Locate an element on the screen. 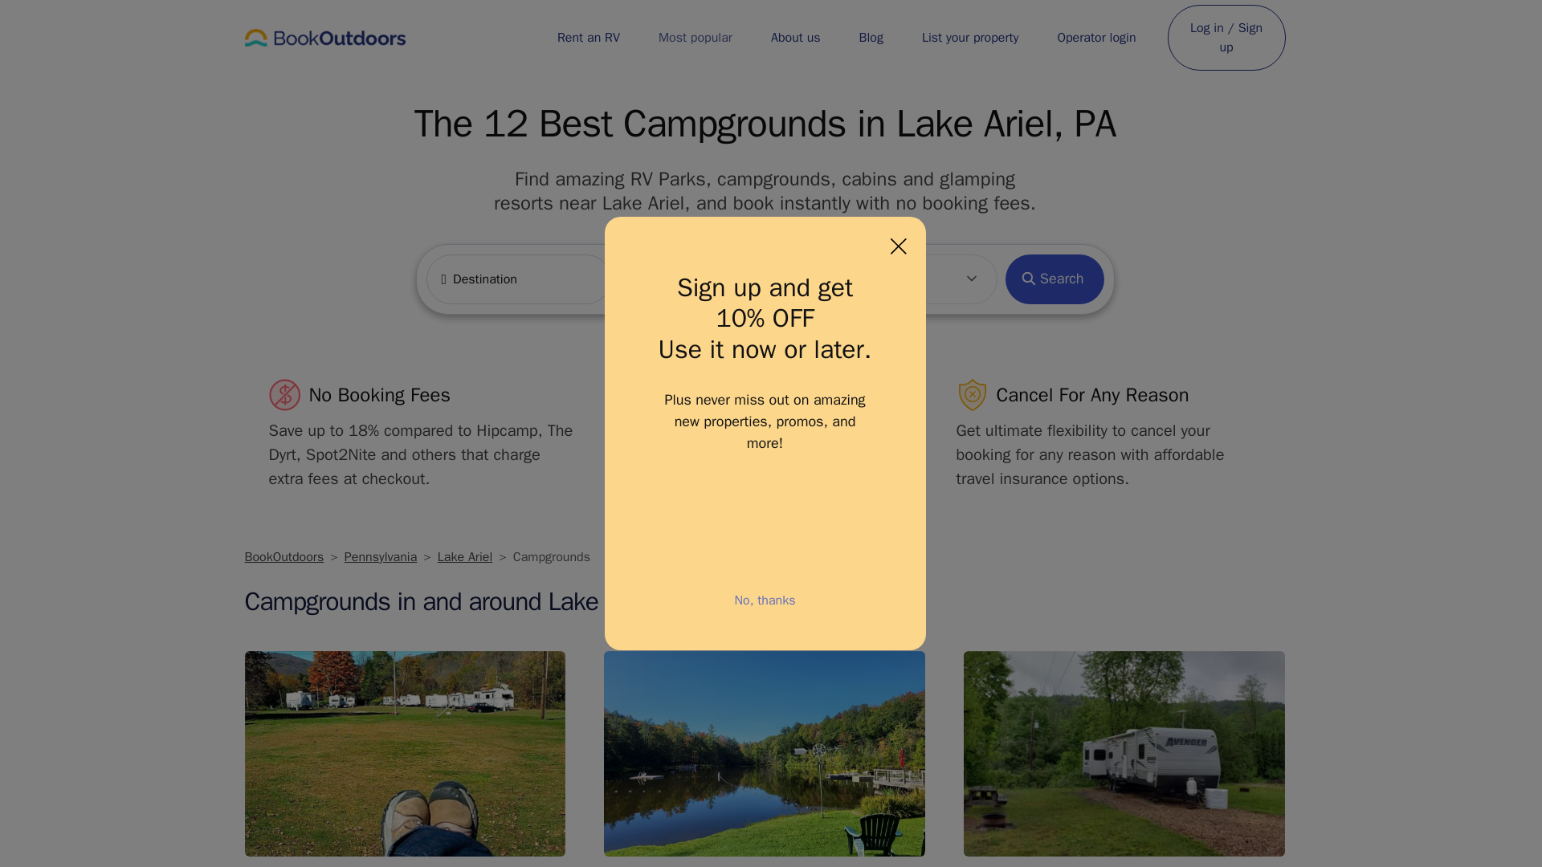  Most popular is located at coordinates (696, 37).